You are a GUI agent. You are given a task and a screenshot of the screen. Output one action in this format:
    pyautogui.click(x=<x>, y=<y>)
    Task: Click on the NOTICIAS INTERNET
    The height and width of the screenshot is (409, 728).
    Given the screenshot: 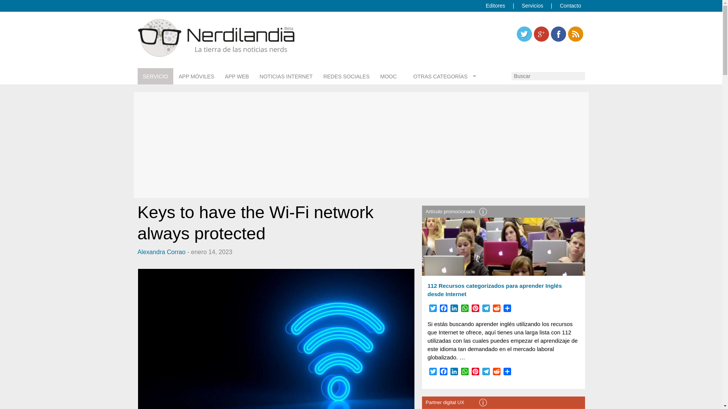 What is the action you would take?
    pyautogui.click(x=286, y=76)
    